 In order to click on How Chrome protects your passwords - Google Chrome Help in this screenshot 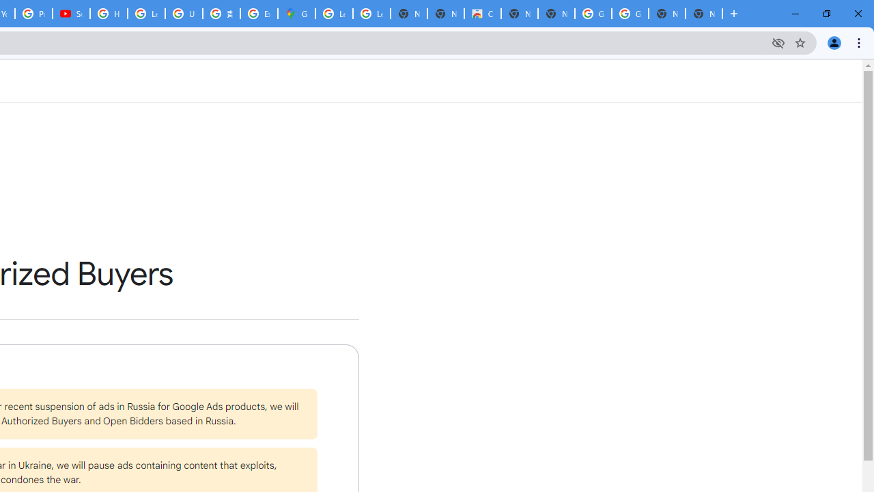, I will do `click(108, 14)`.